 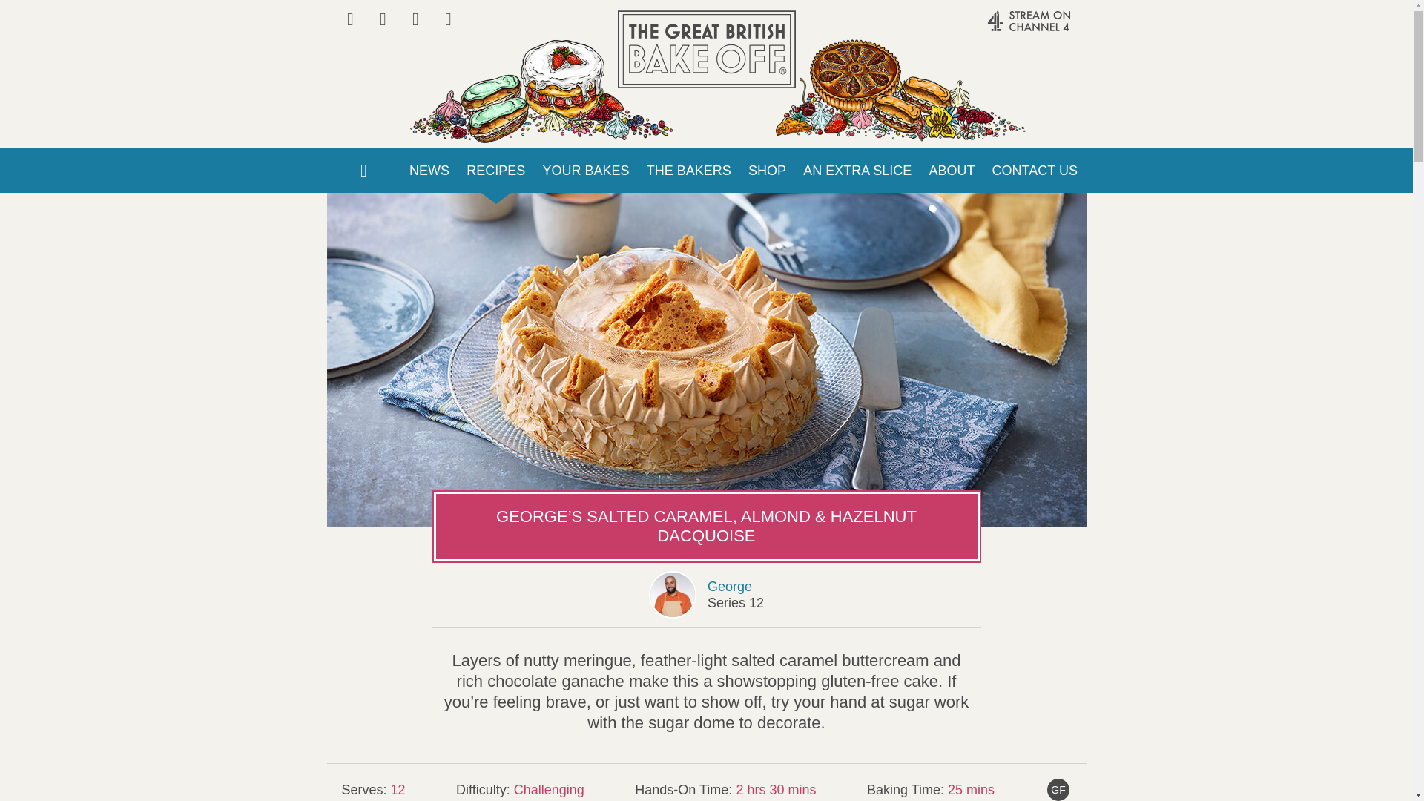 I want to click on NEWS, so click(x=429, y=171).